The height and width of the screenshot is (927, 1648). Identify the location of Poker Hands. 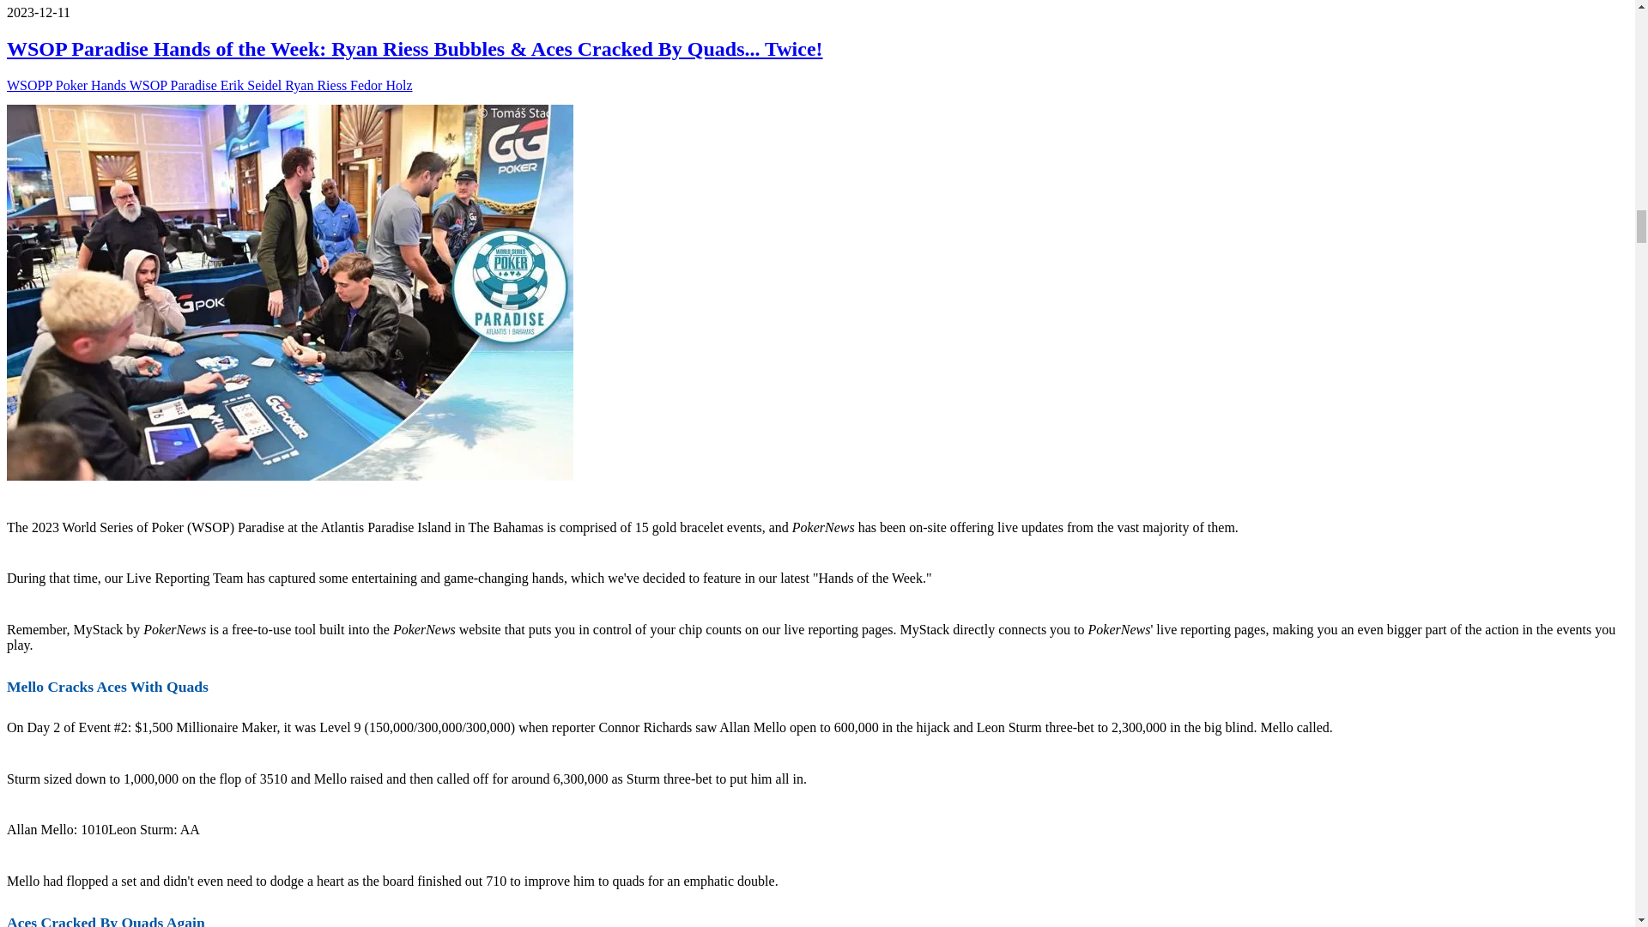
(93, 85).